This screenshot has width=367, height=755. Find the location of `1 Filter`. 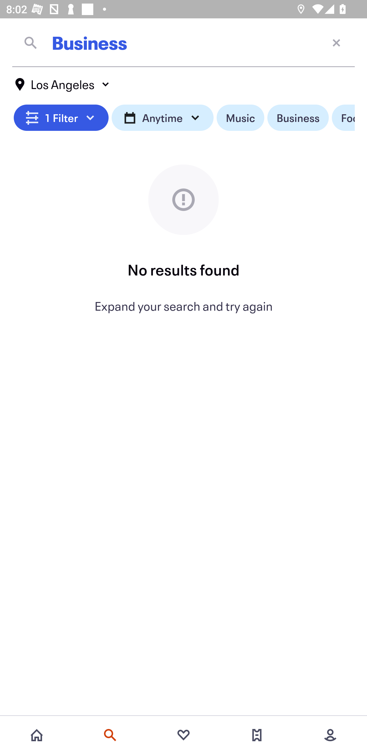

1 Filter is located at coordinates (61, 118).